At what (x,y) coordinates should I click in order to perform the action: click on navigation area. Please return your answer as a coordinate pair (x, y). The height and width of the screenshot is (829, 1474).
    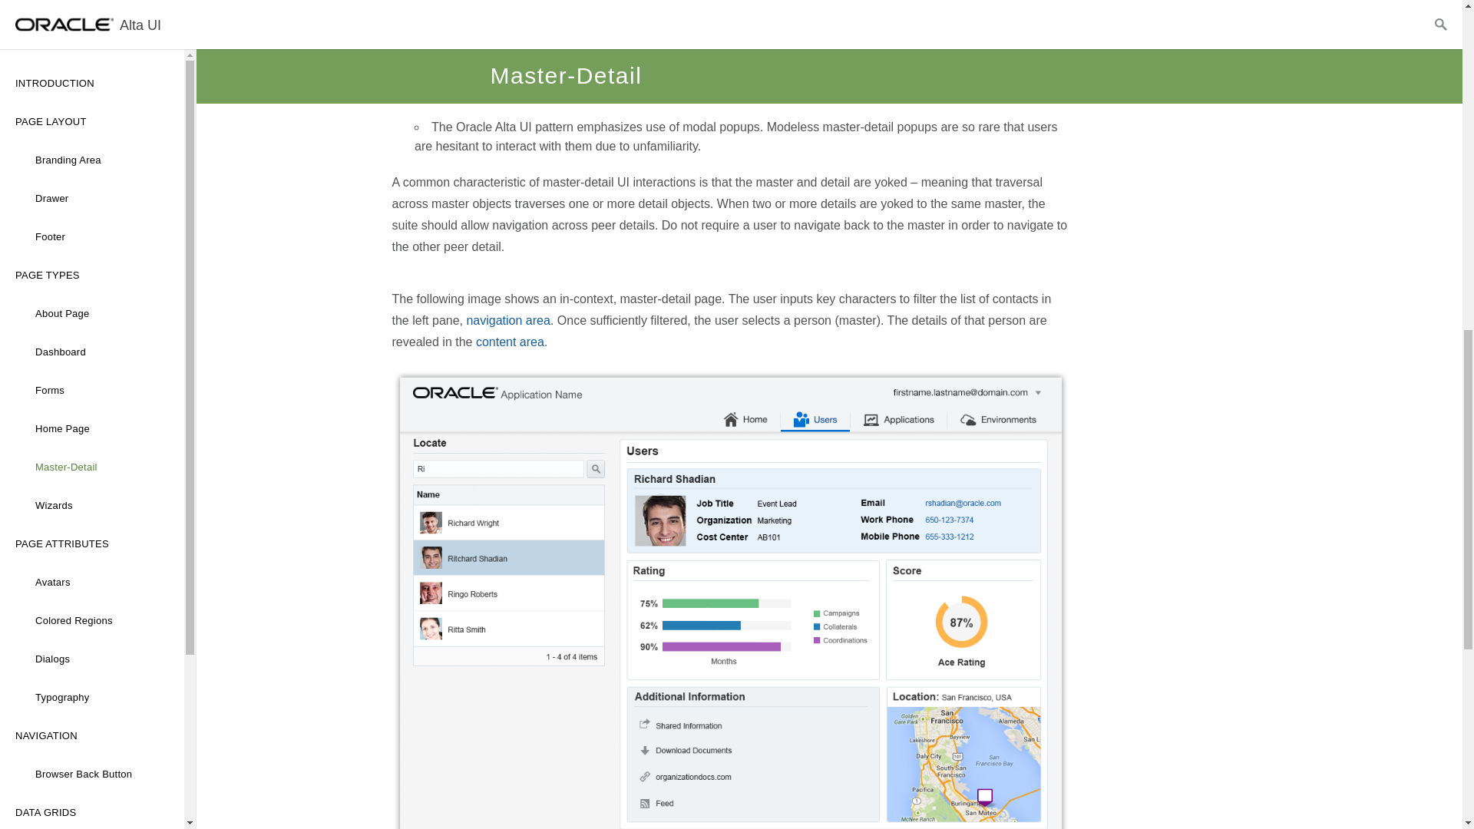
    Looking at the image, I should click on (507, 320).